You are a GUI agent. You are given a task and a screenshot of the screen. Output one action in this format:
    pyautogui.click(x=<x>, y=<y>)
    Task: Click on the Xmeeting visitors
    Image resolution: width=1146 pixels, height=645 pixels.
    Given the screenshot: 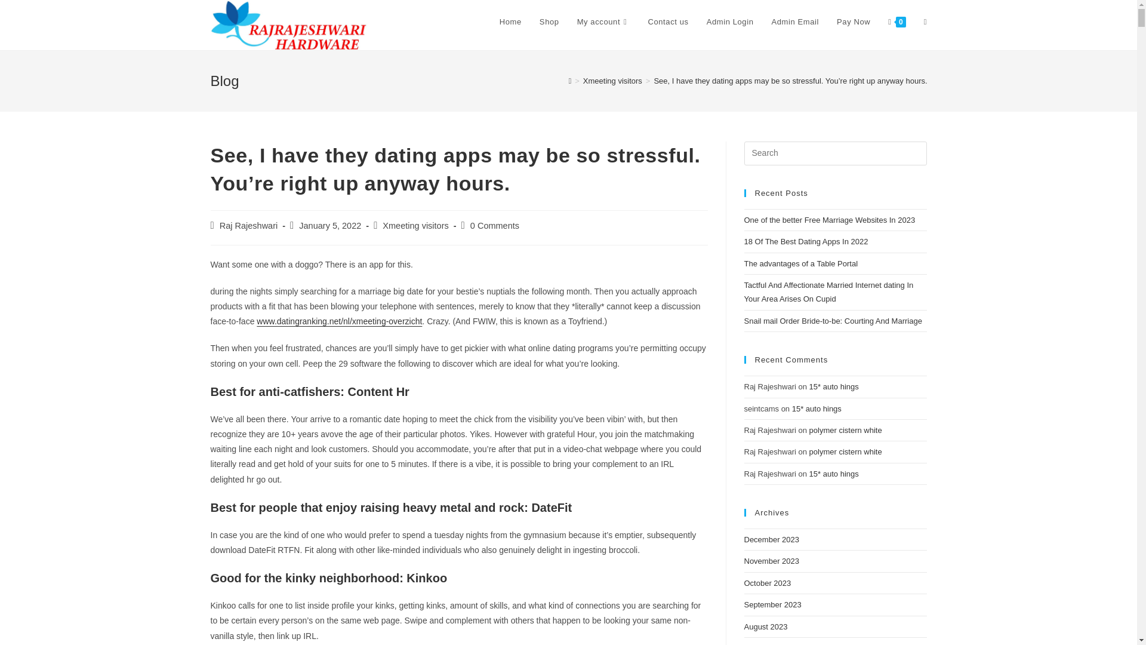 What is the action you would take?
    pyautogui.click(x=415, y=226)
    